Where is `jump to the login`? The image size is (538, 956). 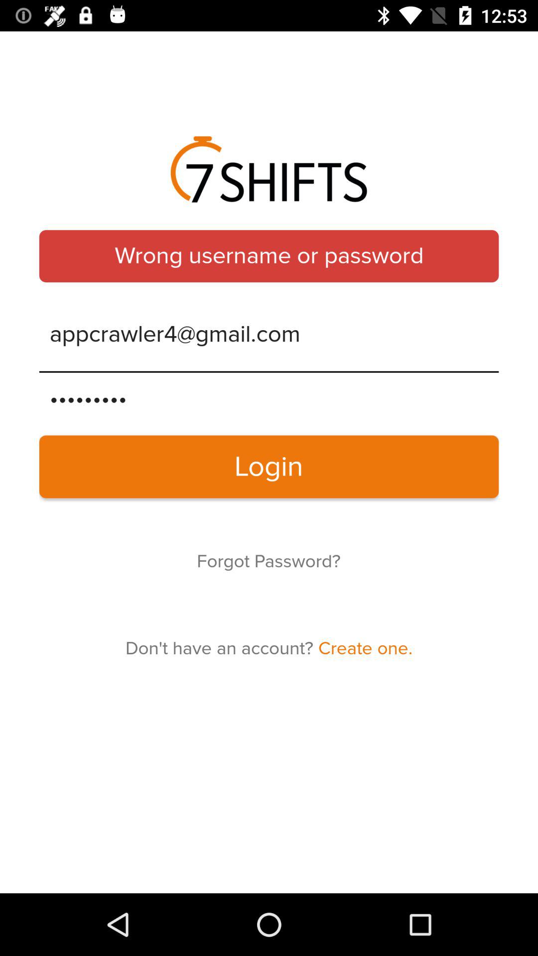
jump to the login is located at coordinates (269, 467).